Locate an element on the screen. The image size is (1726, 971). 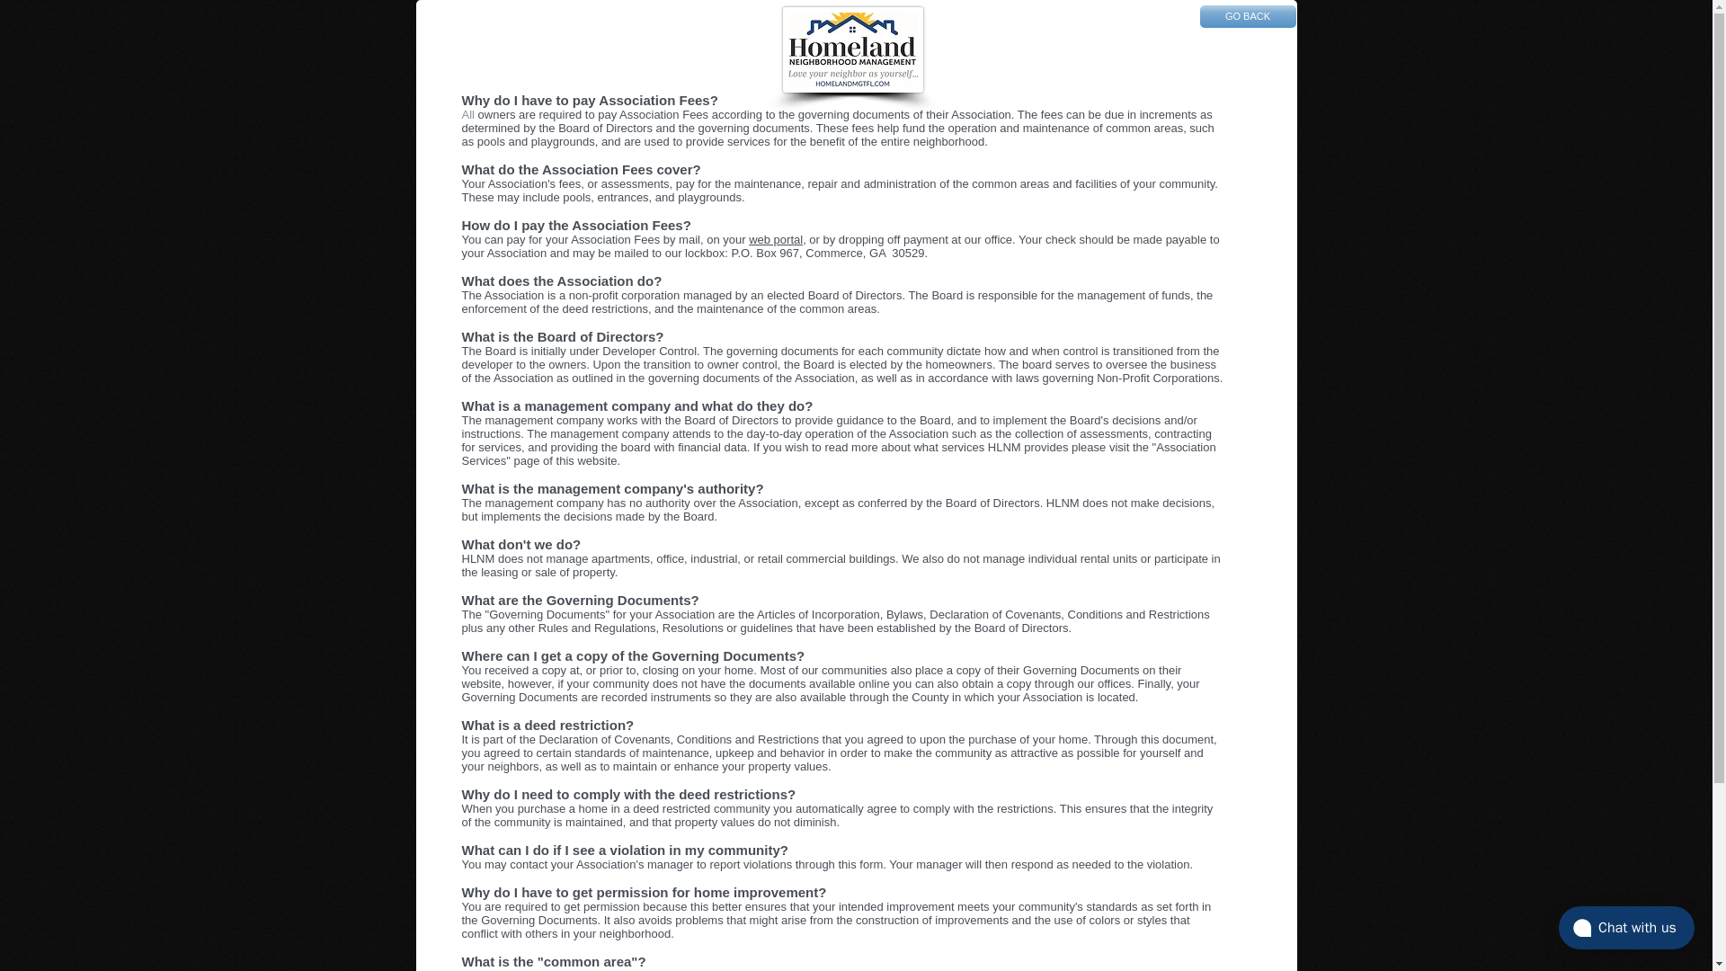
web portal is located at coordinates (775, 239).